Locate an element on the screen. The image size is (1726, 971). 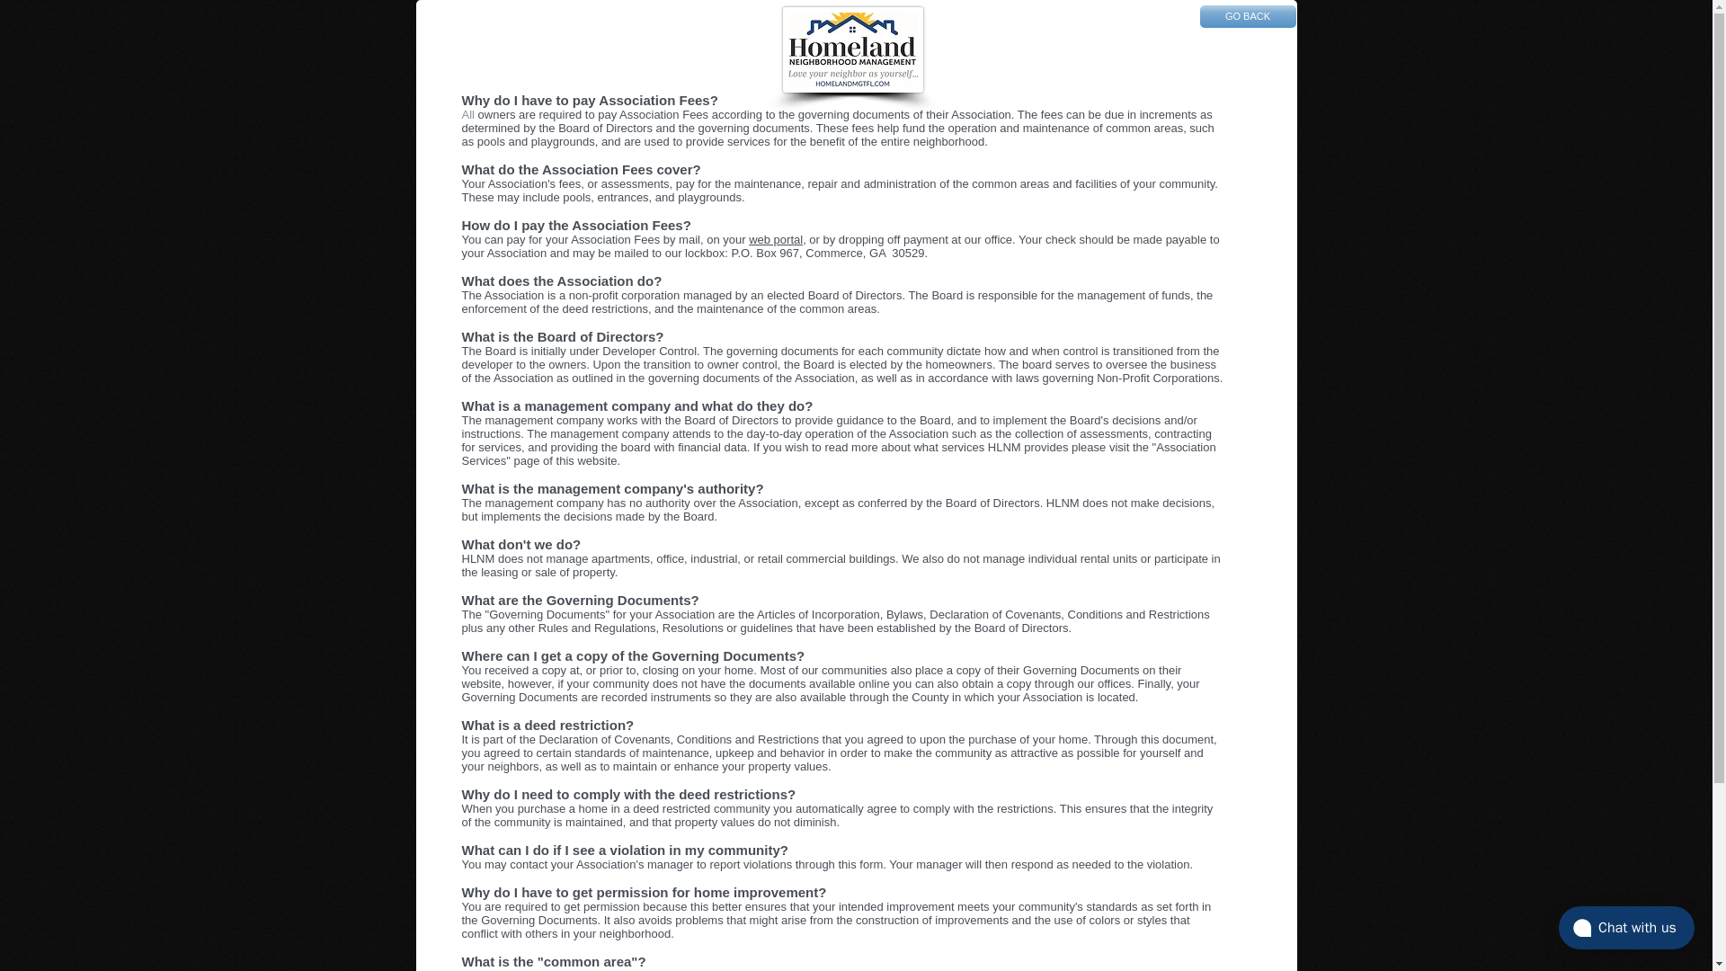
web portal is located at coordinates (775, 239).